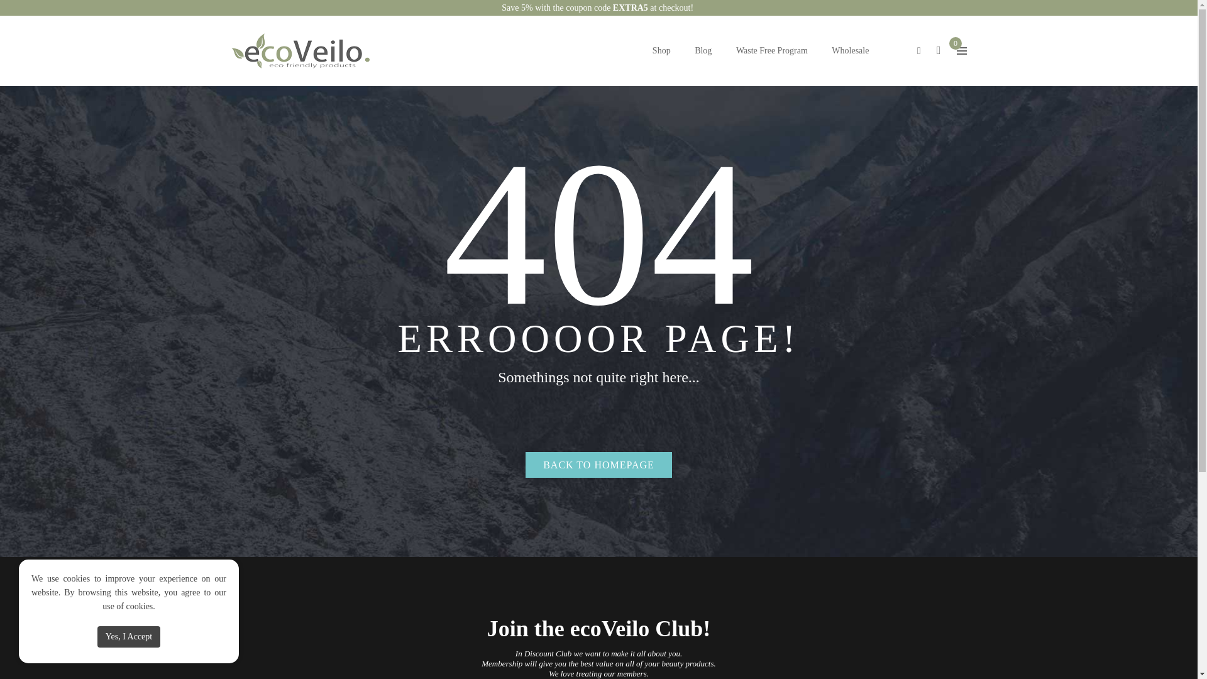 This screenshot has height=679, width=1207. Describe the element at coordinates (850, 50) in the screenshot. I see `Wholesale` at that location.